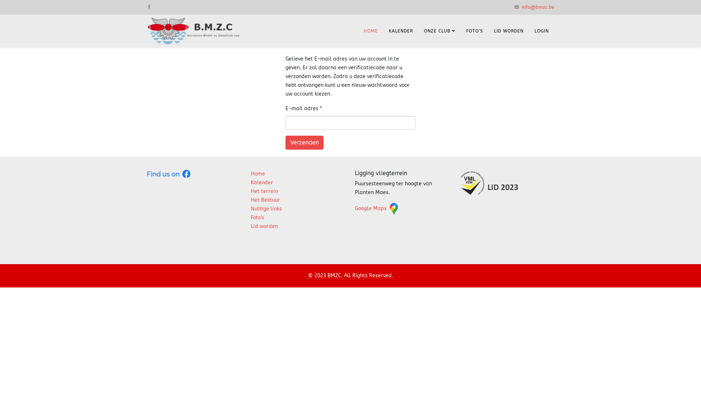 This screenshot has height=394, width=701. What do you see at coordinates (304, 143) in the screenshot?
I see `Verzenden` at bounding box center [304, 143].